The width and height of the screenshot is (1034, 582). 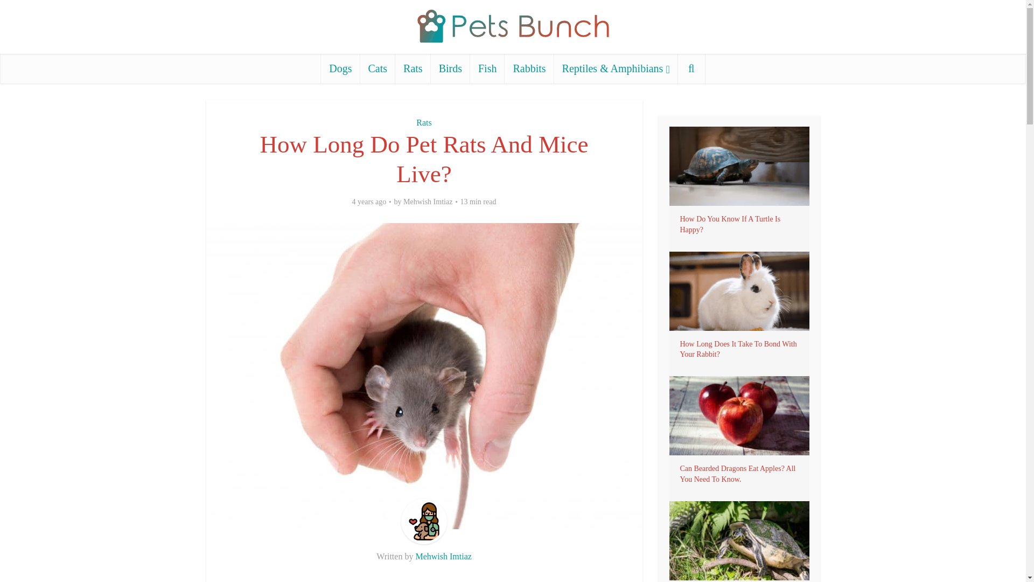 I want to click on Rats, so click(x=423, y=123).